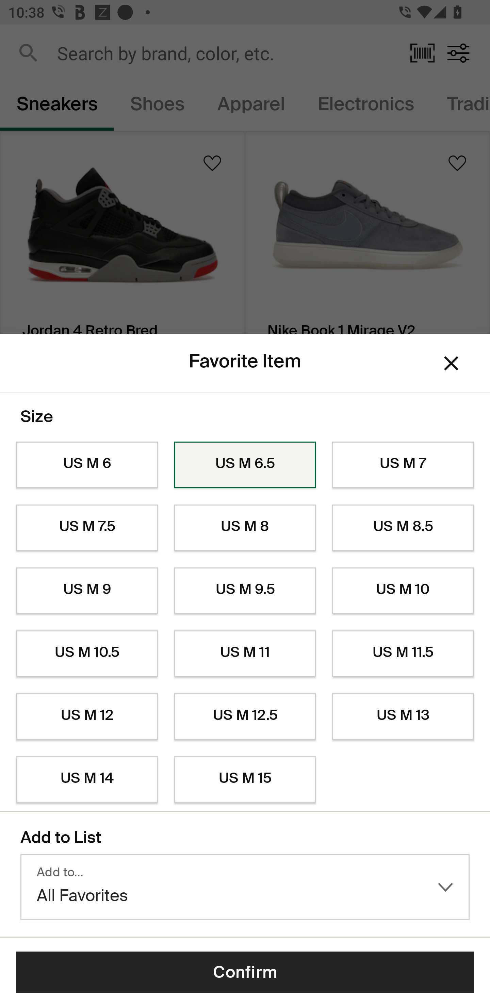  Describe the element at coordinates (245, 528) in the screenshot. I see `US M 8` at that location.